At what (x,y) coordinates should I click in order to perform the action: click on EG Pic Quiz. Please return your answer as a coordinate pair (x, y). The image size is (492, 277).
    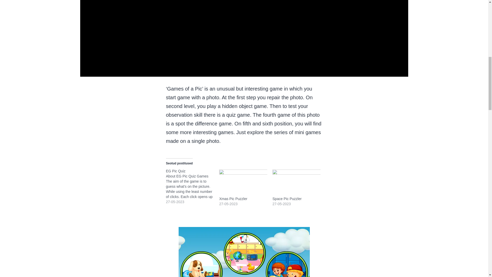
    Looking at the image, I should click on (176, 171).